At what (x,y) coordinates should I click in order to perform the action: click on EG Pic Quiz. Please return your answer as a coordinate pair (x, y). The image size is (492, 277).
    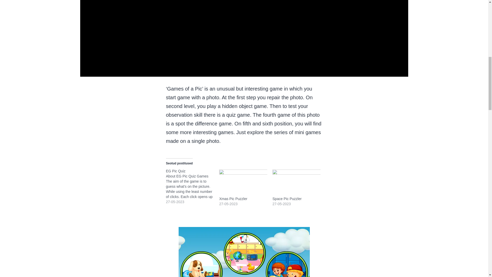
    Looking at the image, I should click on (176, 171).